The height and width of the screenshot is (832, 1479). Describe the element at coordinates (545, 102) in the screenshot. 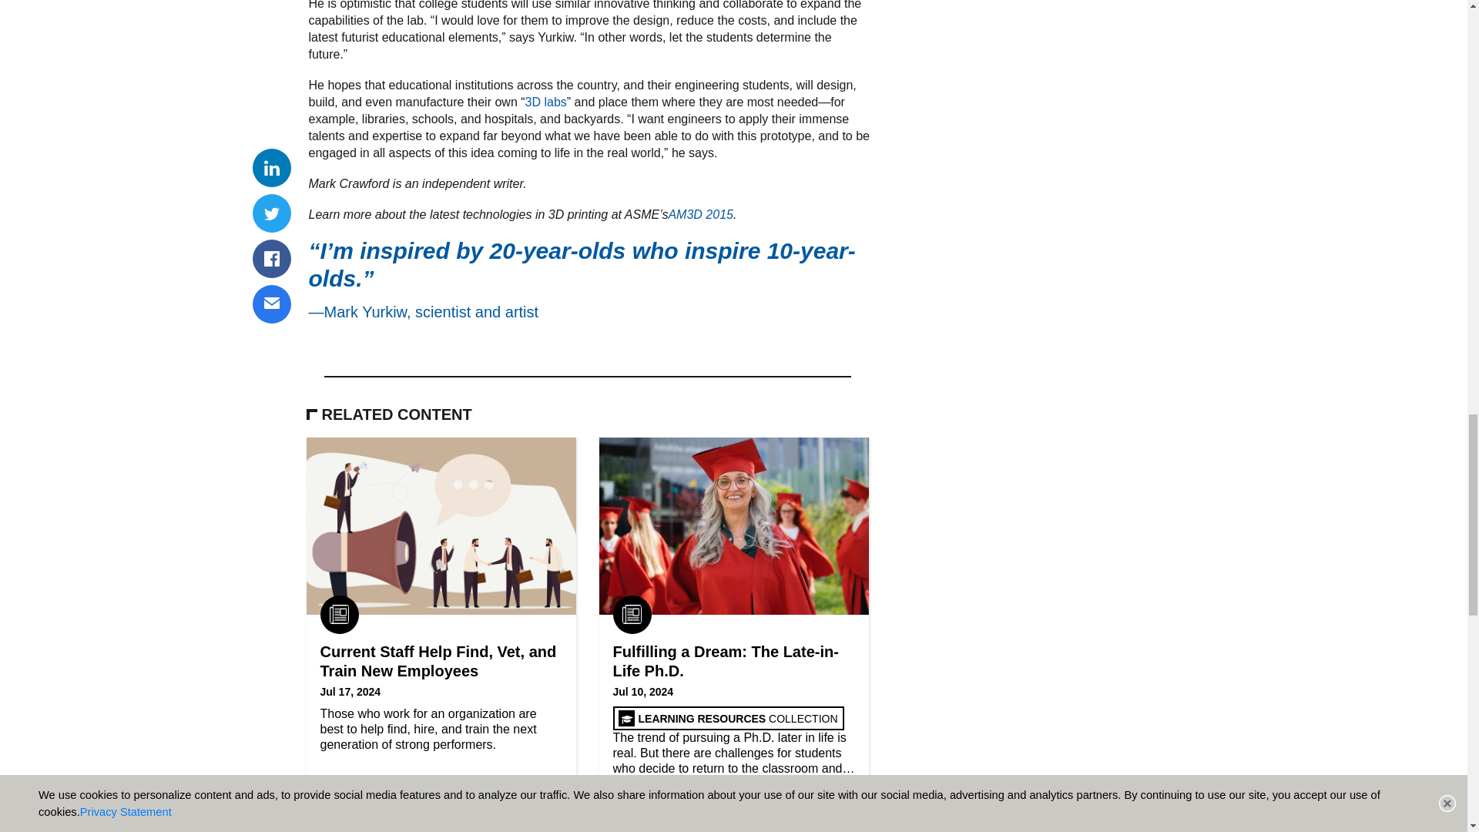

I see `3D labs` at that location.